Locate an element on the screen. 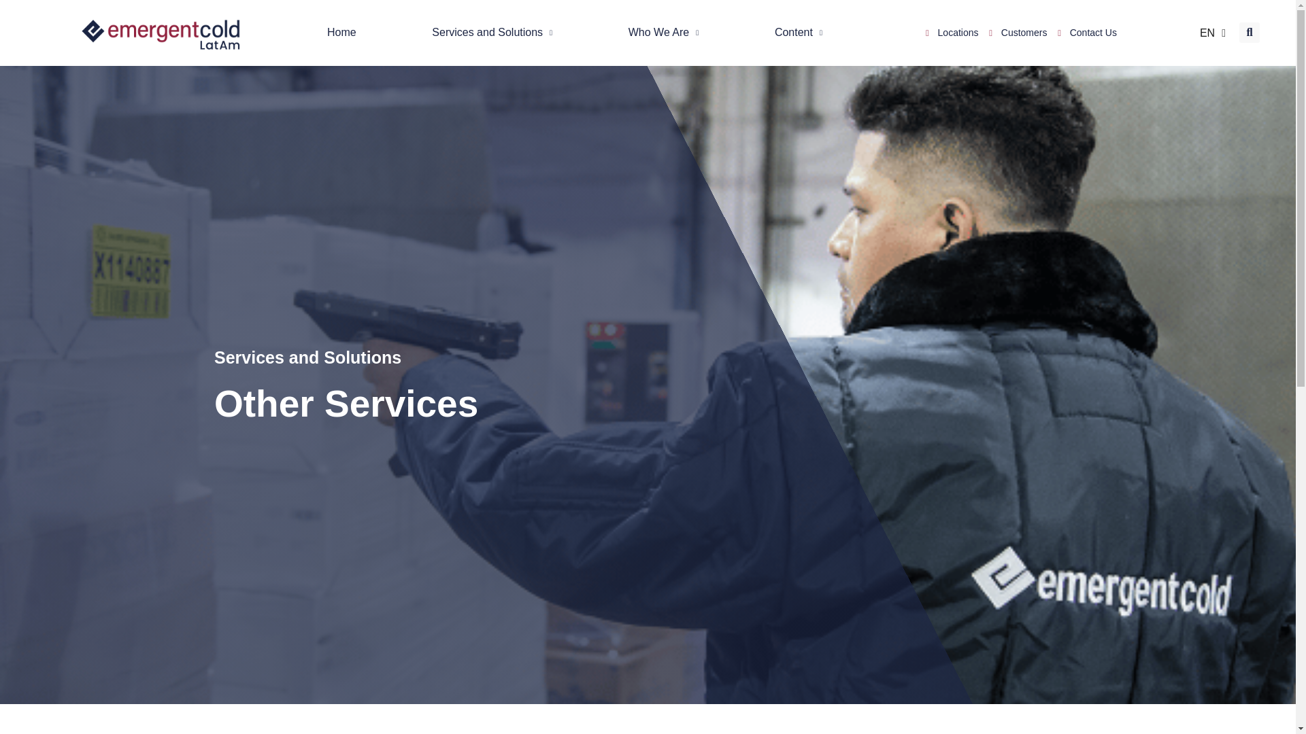 This screenshot has width=1306, height=734. Contact Us is located at coordinates (1085, 33).